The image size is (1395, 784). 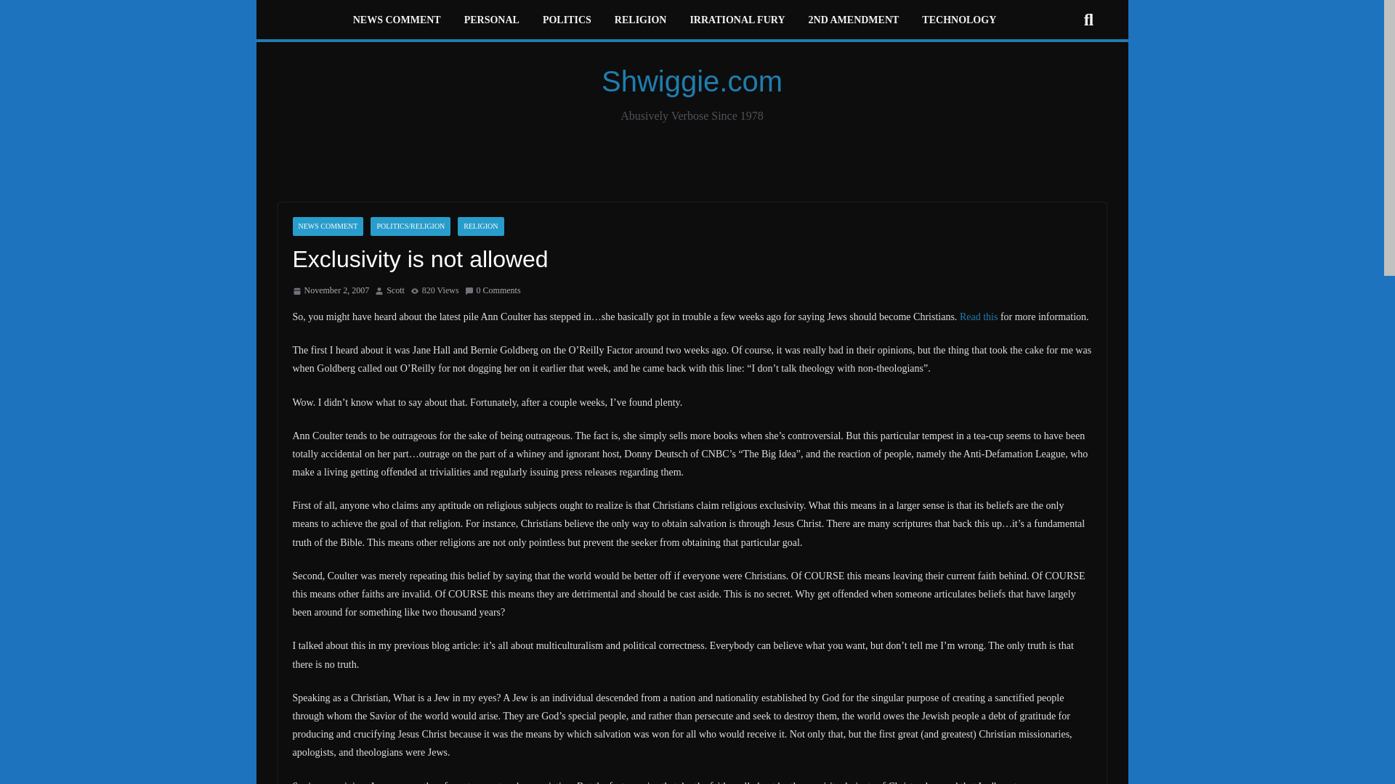 What do you see at coordinates (567, 21) in the screenshot?
I see `POLITICS` at bounding box center [567, 21].